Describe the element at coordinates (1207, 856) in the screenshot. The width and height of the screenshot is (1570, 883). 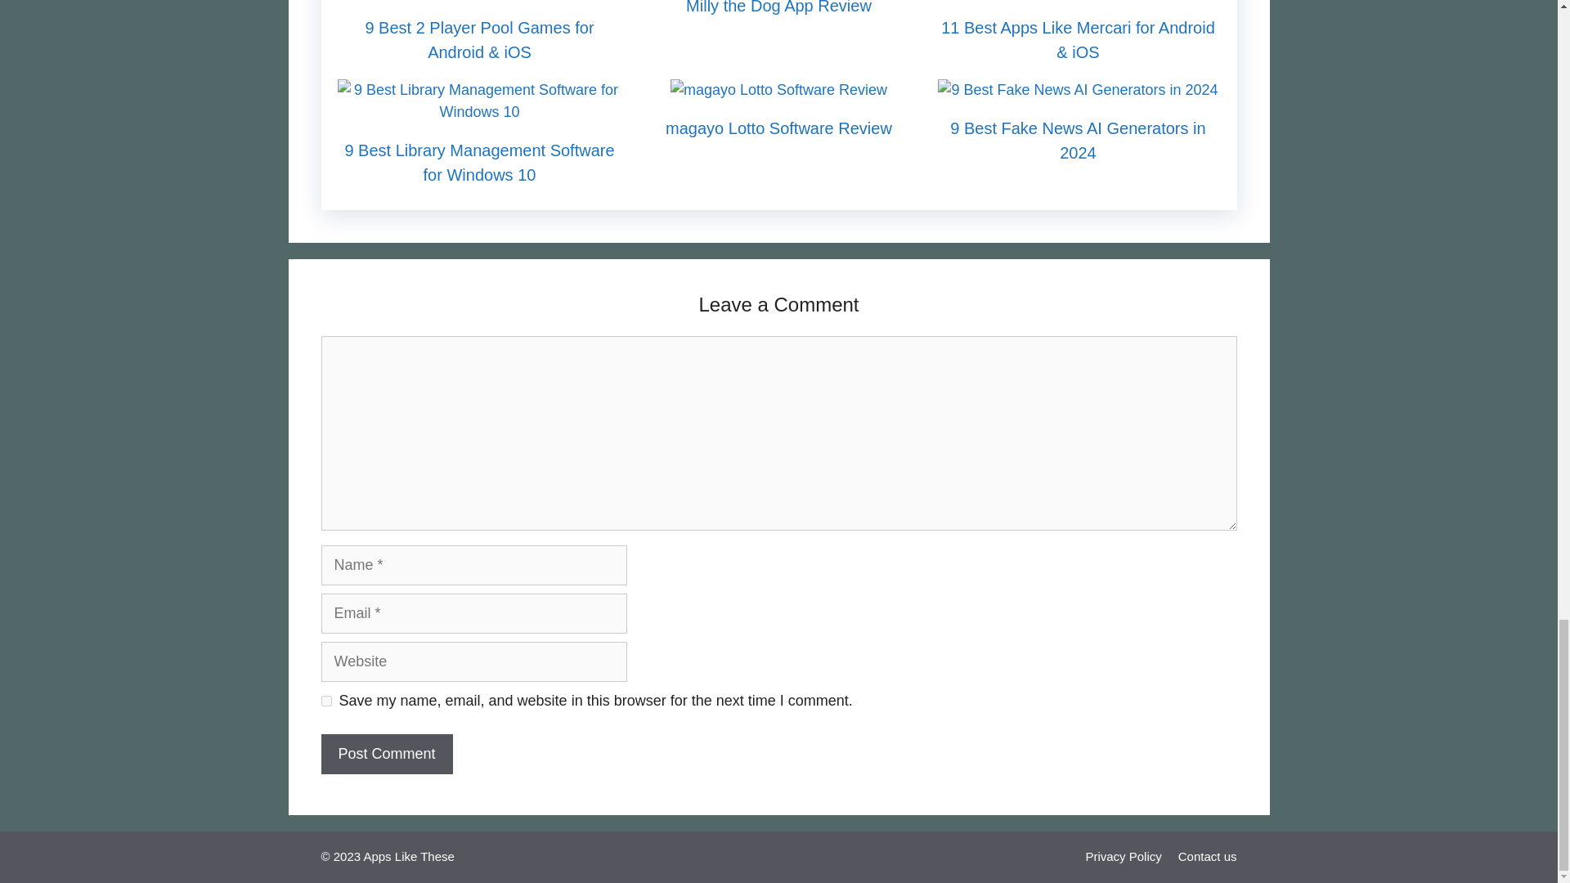
I see `Contact us` at that location.